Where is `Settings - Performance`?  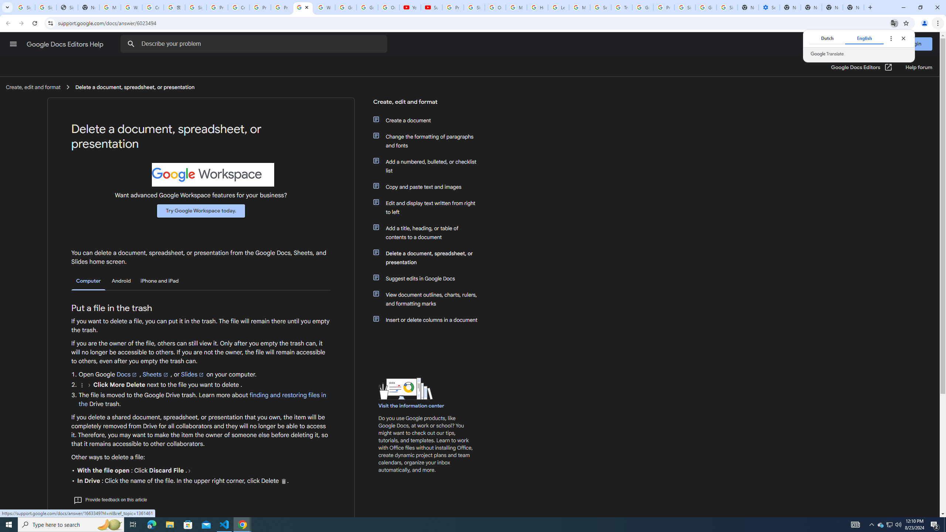
Settings - Performance is located at coordinates (769, 7).